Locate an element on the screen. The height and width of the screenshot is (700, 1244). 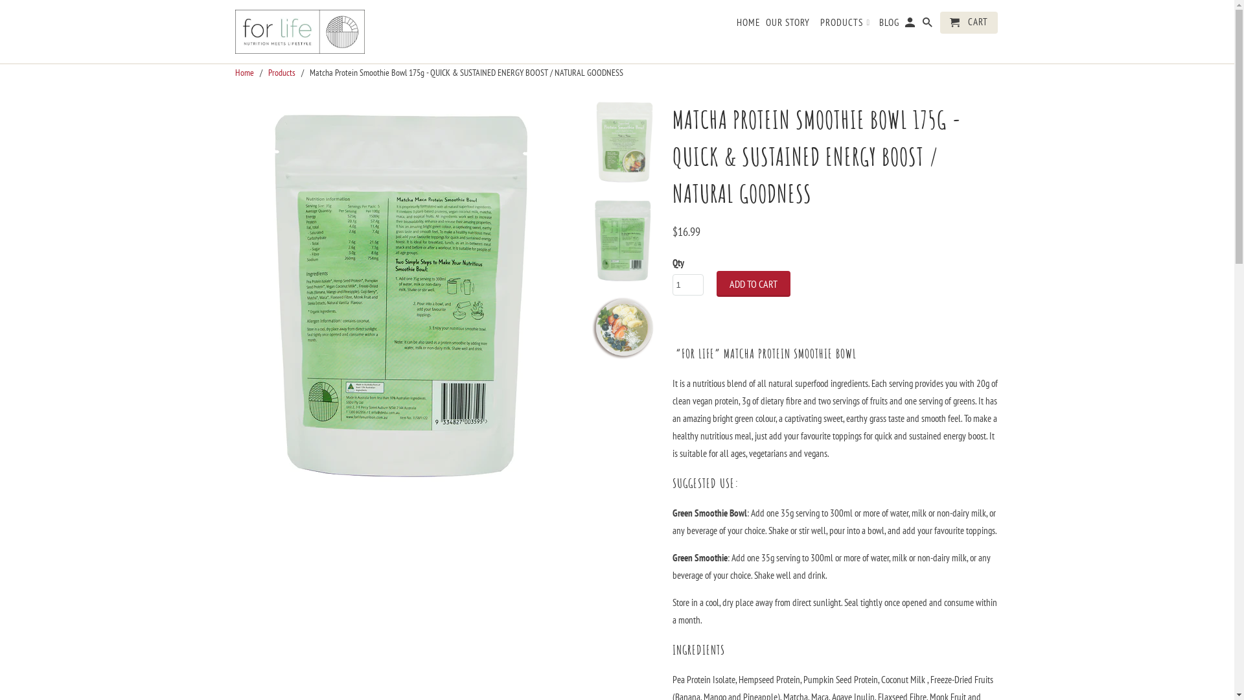
My Account  is located at coordinates (911, 25).